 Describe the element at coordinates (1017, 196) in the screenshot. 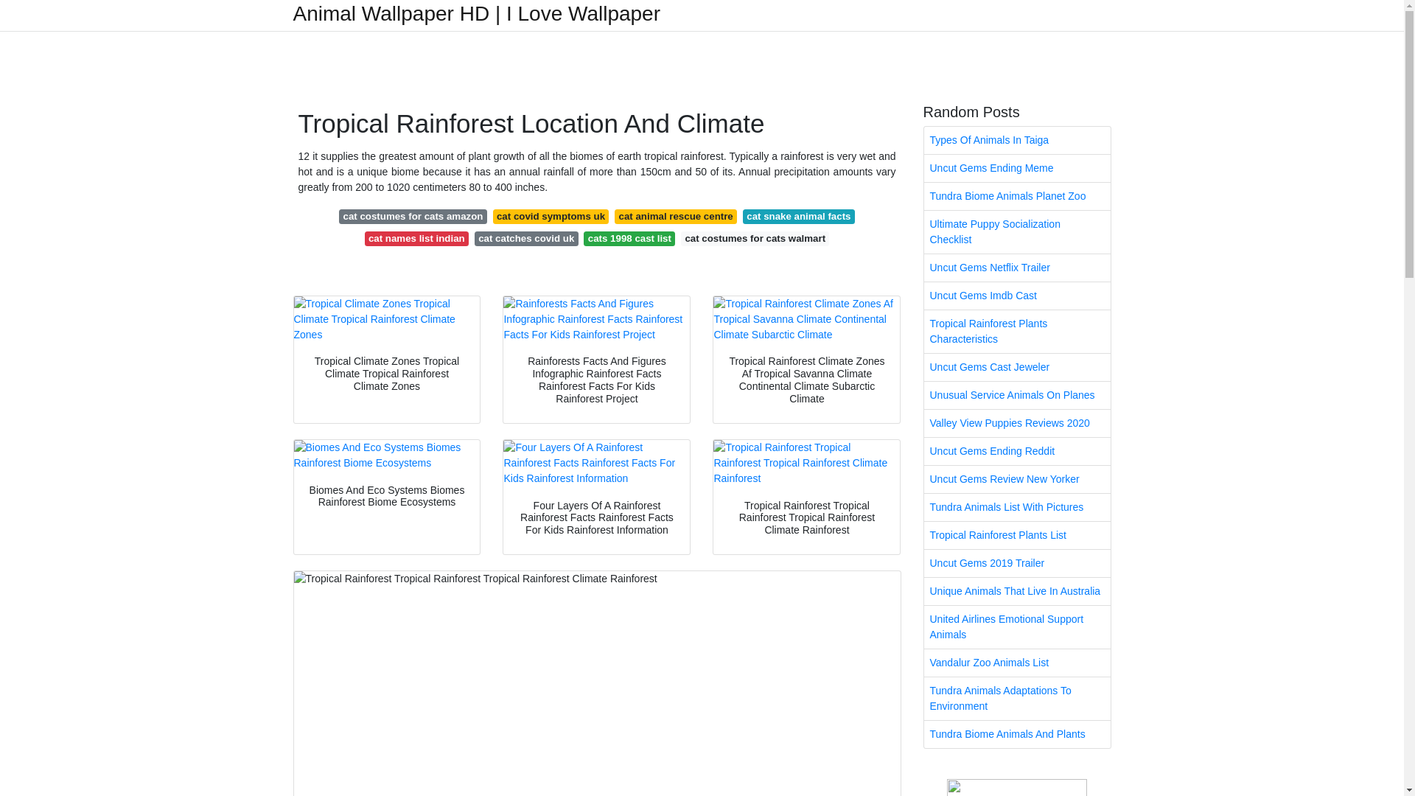

I see `Tundra Biome Animals Planet Zoo` at that location.